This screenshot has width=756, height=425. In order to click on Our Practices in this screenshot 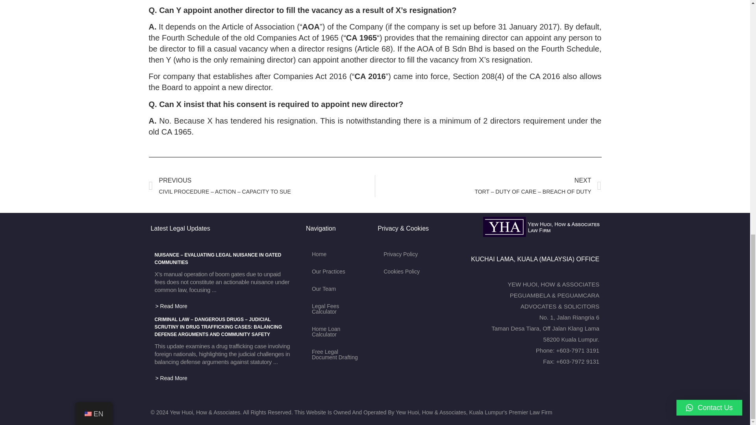, I will do `click(338, 272)`.